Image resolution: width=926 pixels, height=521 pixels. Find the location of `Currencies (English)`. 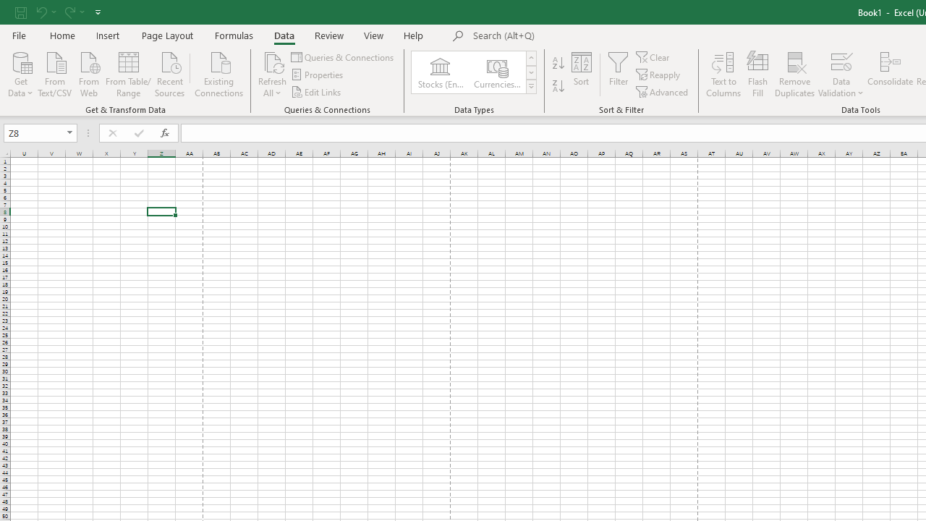

Currencies (English) is located at coordinates (496, 72).